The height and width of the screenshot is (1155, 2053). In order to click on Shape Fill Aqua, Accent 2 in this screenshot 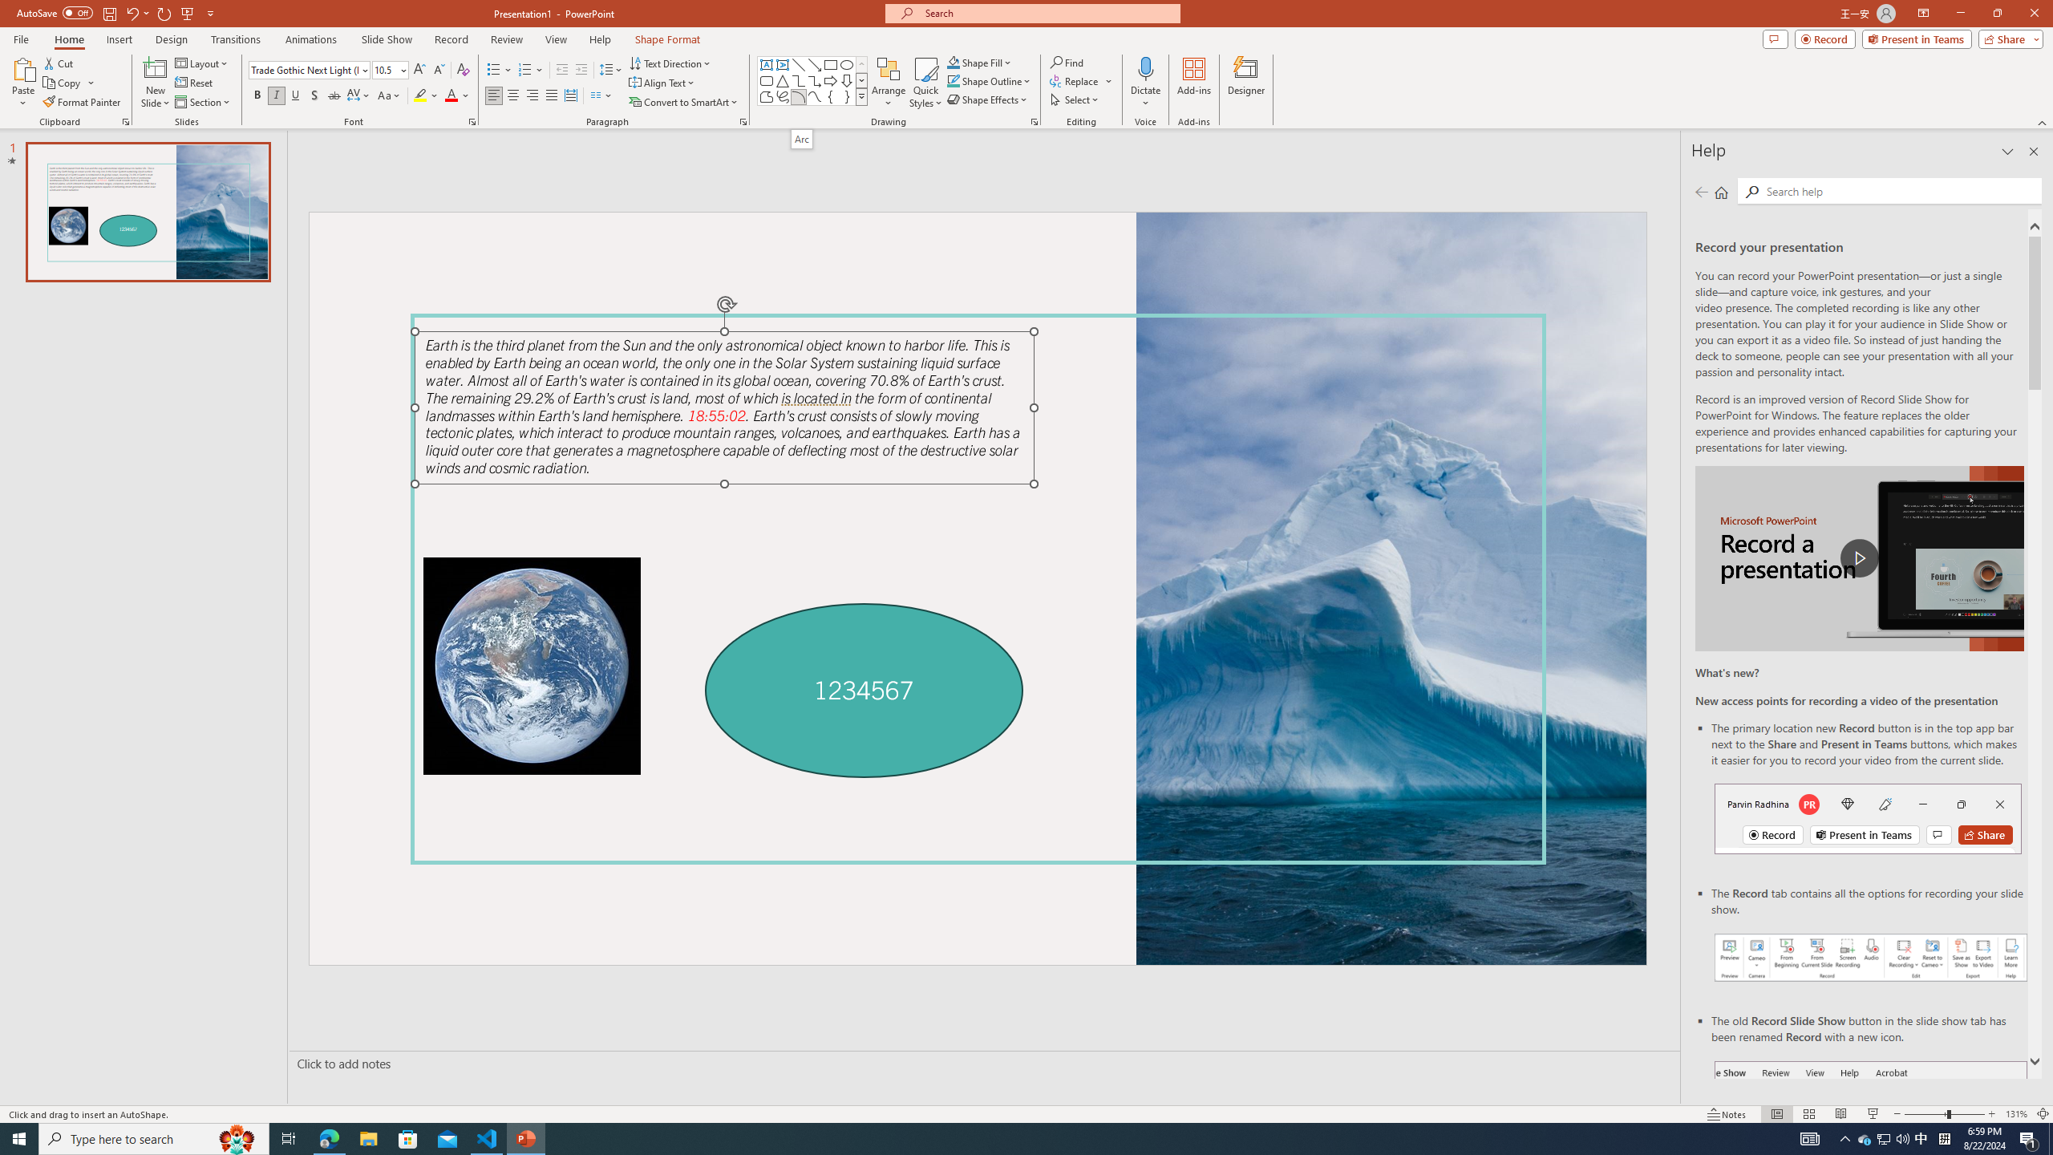, I will do `click(953, 63)`.